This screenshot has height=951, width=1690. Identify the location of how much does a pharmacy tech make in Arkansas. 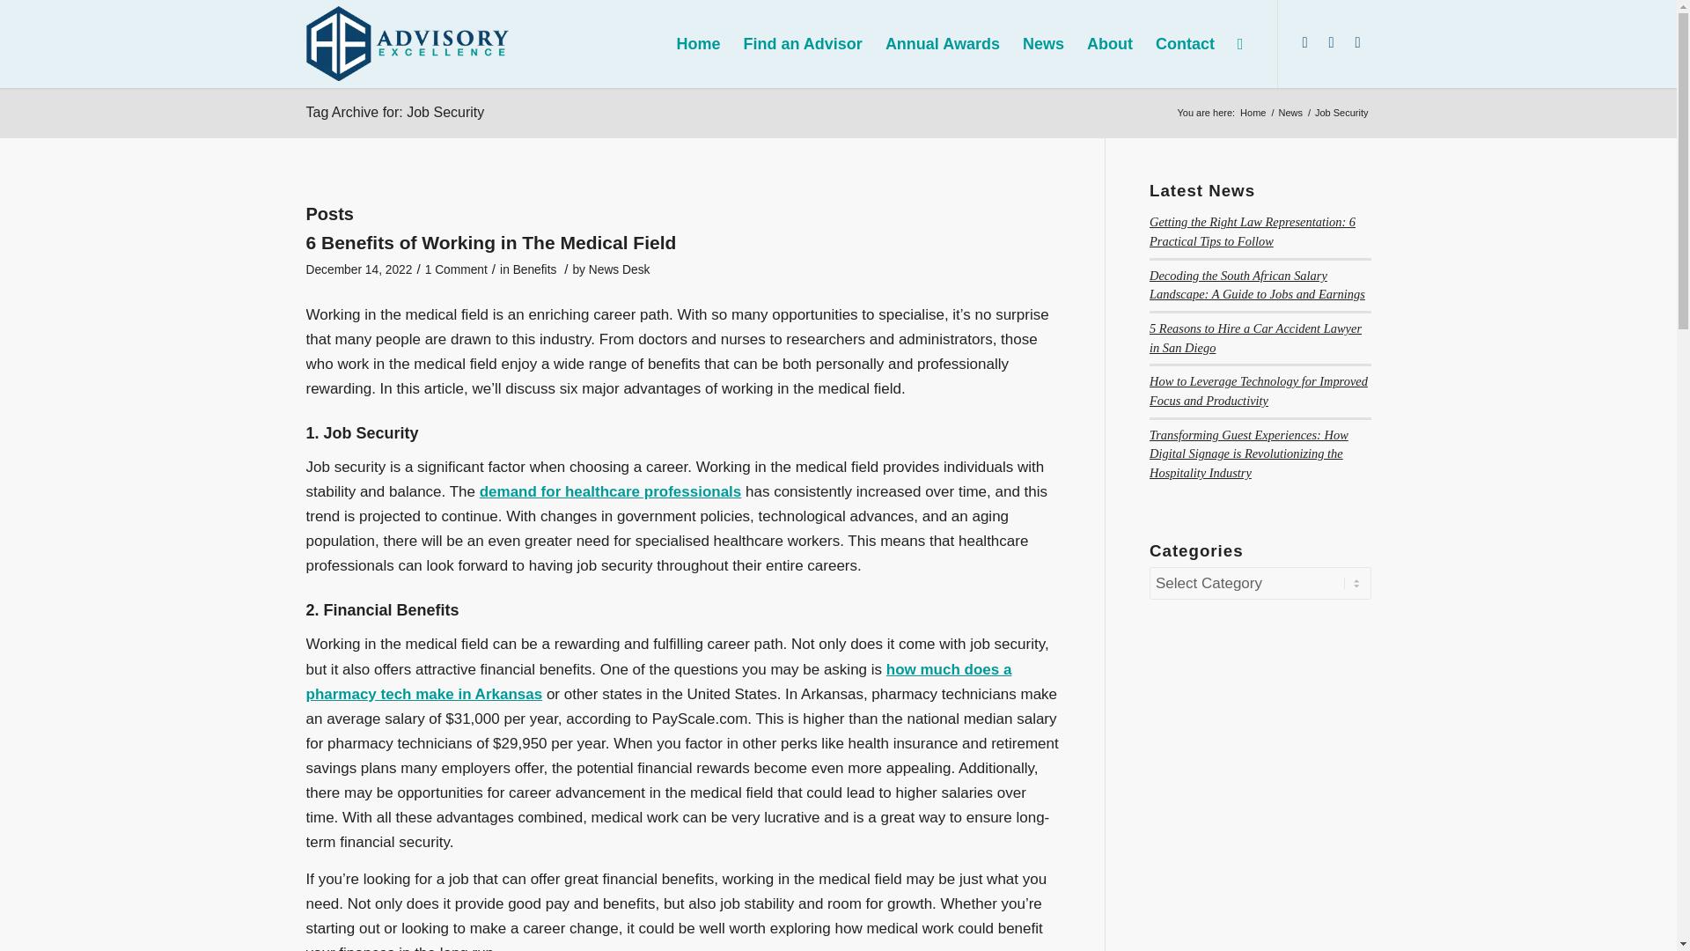
(658, 682).